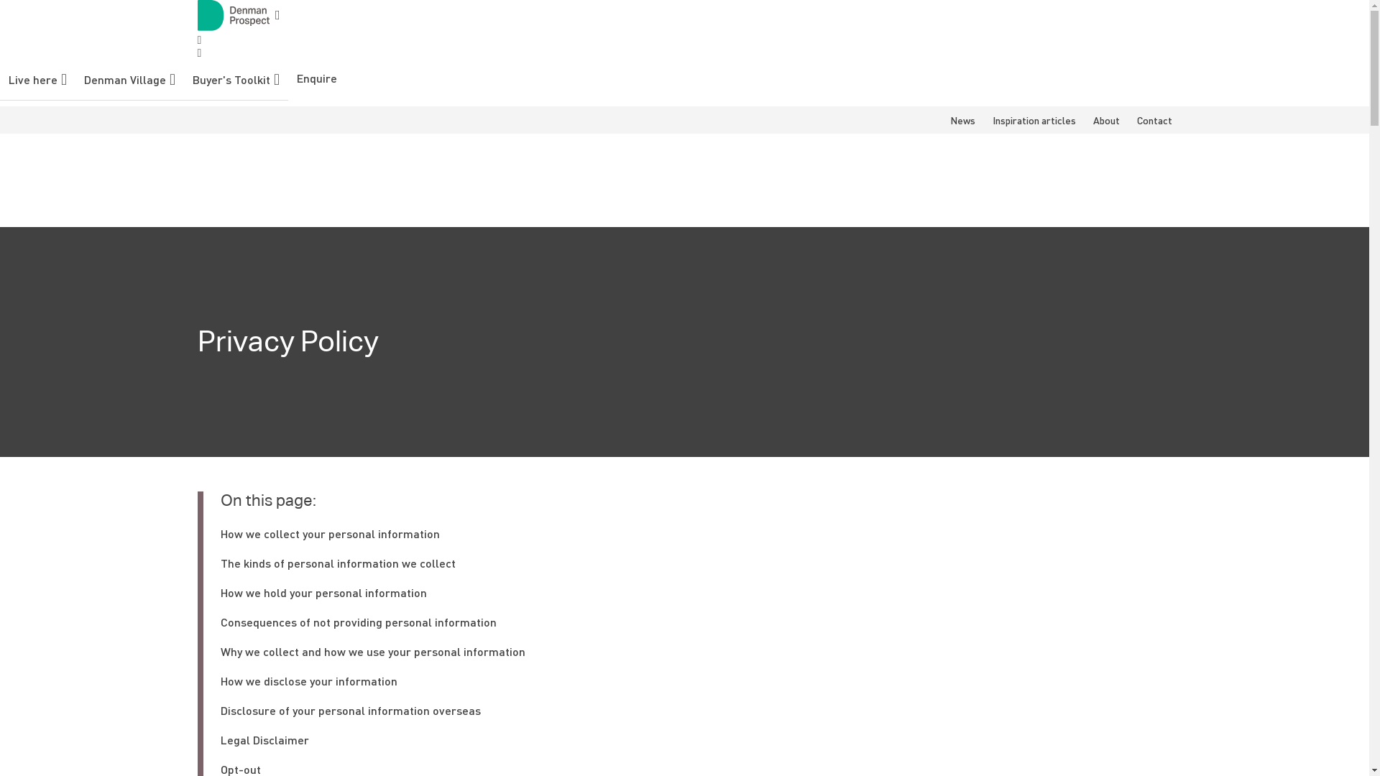  What do you see at coordinates (372, 651) in the screenshot?
I see `Why we collect and how we use your personal information` at bounding box center [372, 651].